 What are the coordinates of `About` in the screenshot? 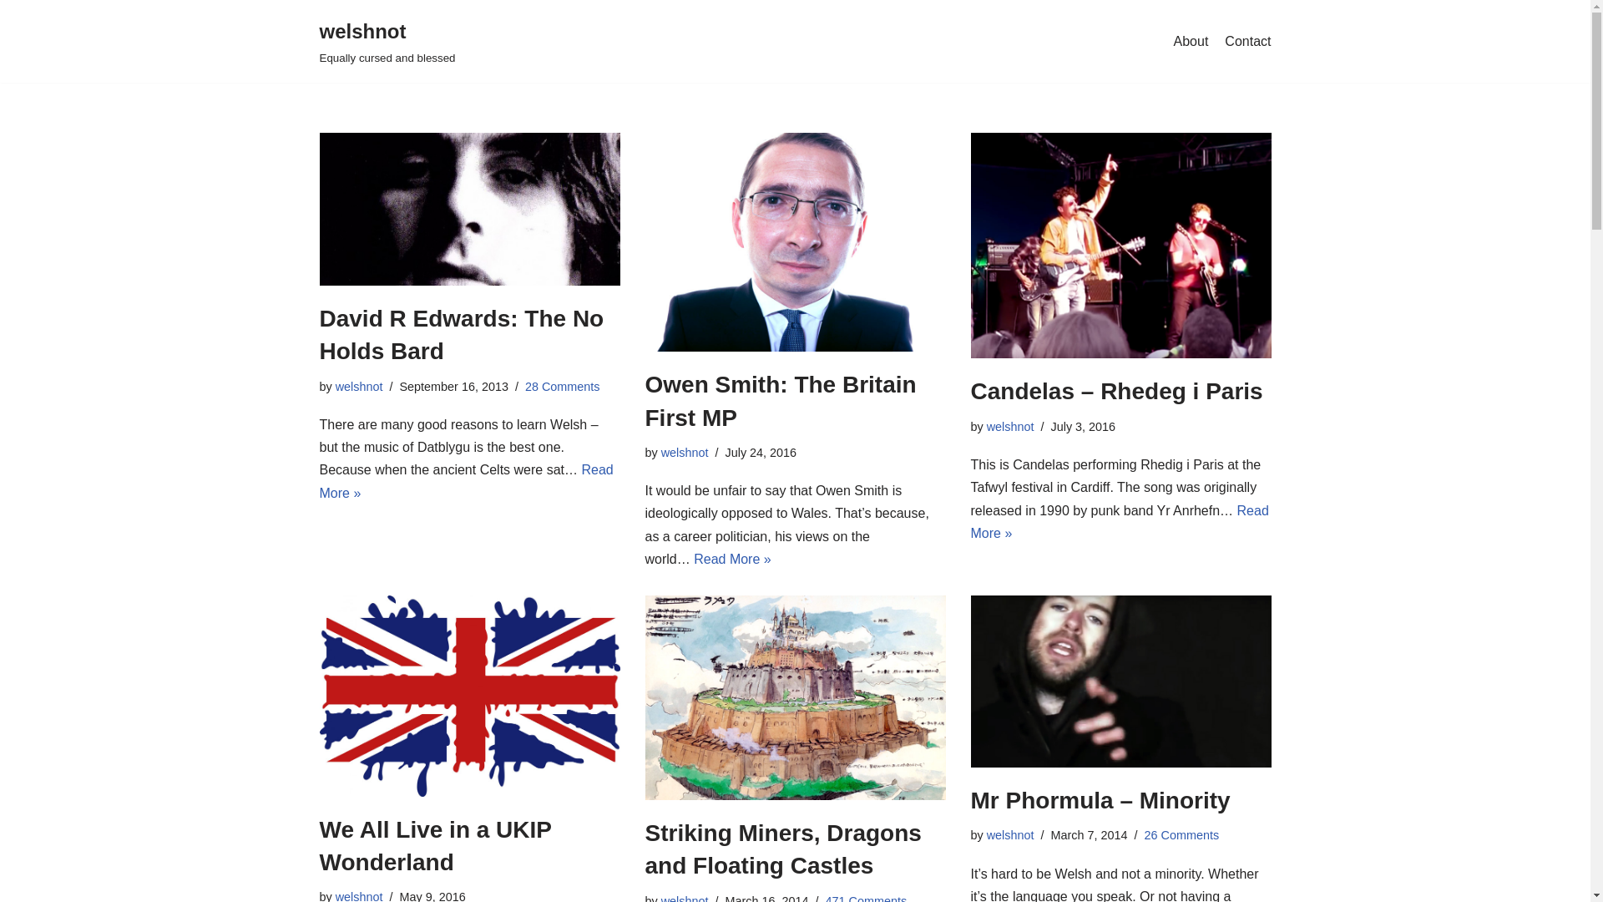 It's located at (1191, 41).